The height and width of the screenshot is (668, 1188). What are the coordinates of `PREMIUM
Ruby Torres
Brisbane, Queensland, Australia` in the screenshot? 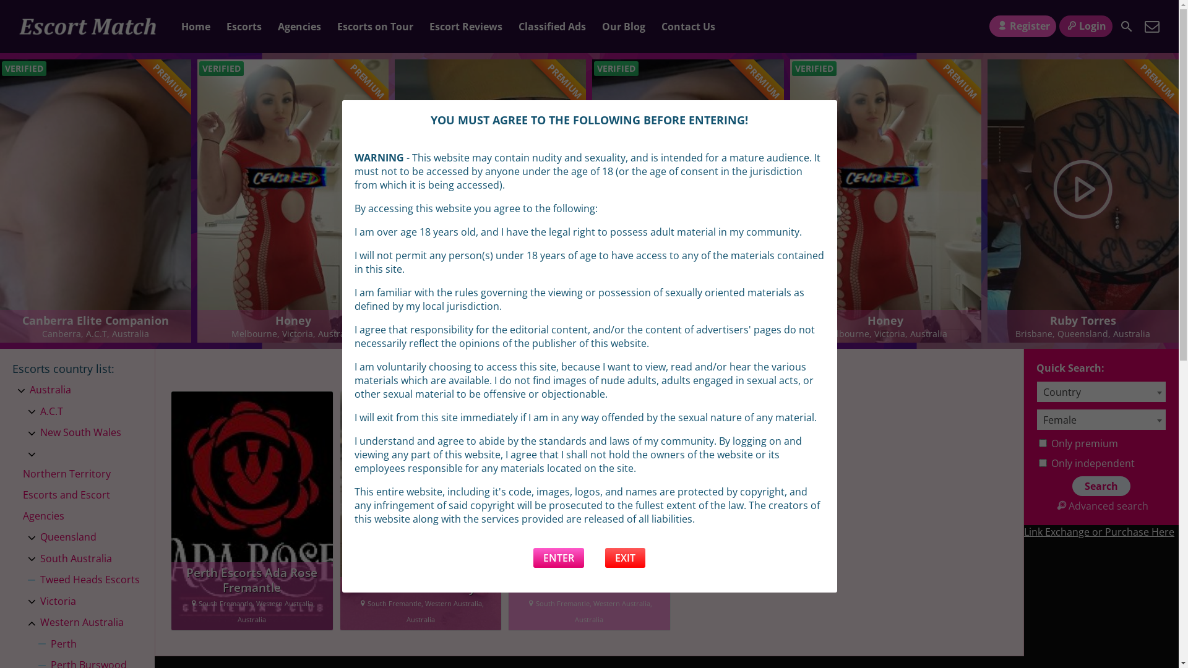 It's located at (688, 201).